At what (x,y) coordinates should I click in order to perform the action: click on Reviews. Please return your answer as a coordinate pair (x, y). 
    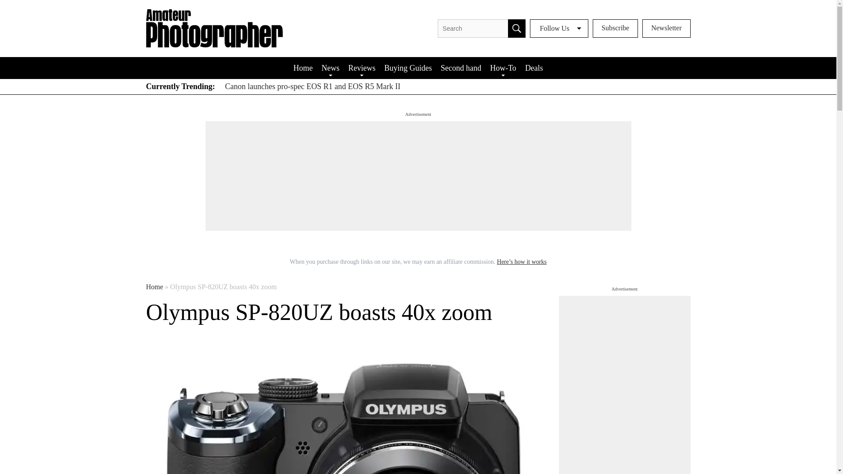
    Looking at the image, I should click on (362, 68).